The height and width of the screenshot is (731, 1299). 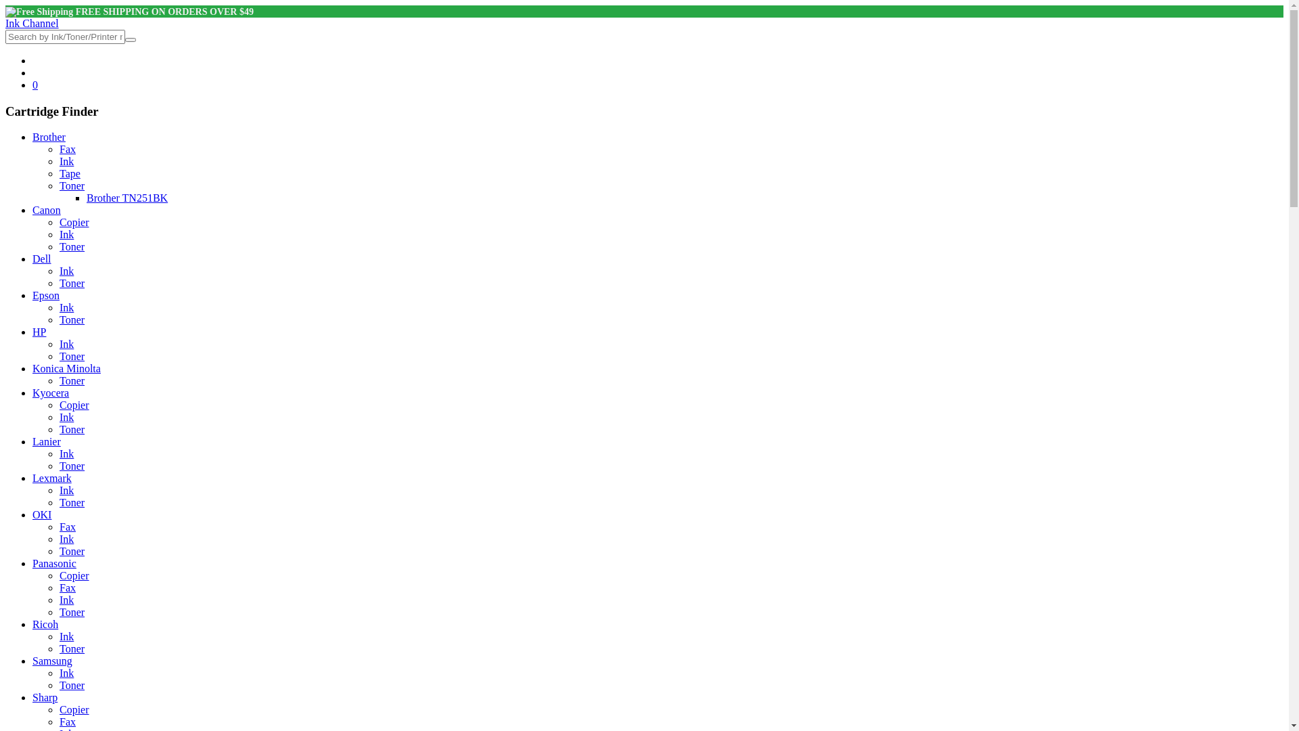 I want to click on Toner, so click(x=72, y=185).